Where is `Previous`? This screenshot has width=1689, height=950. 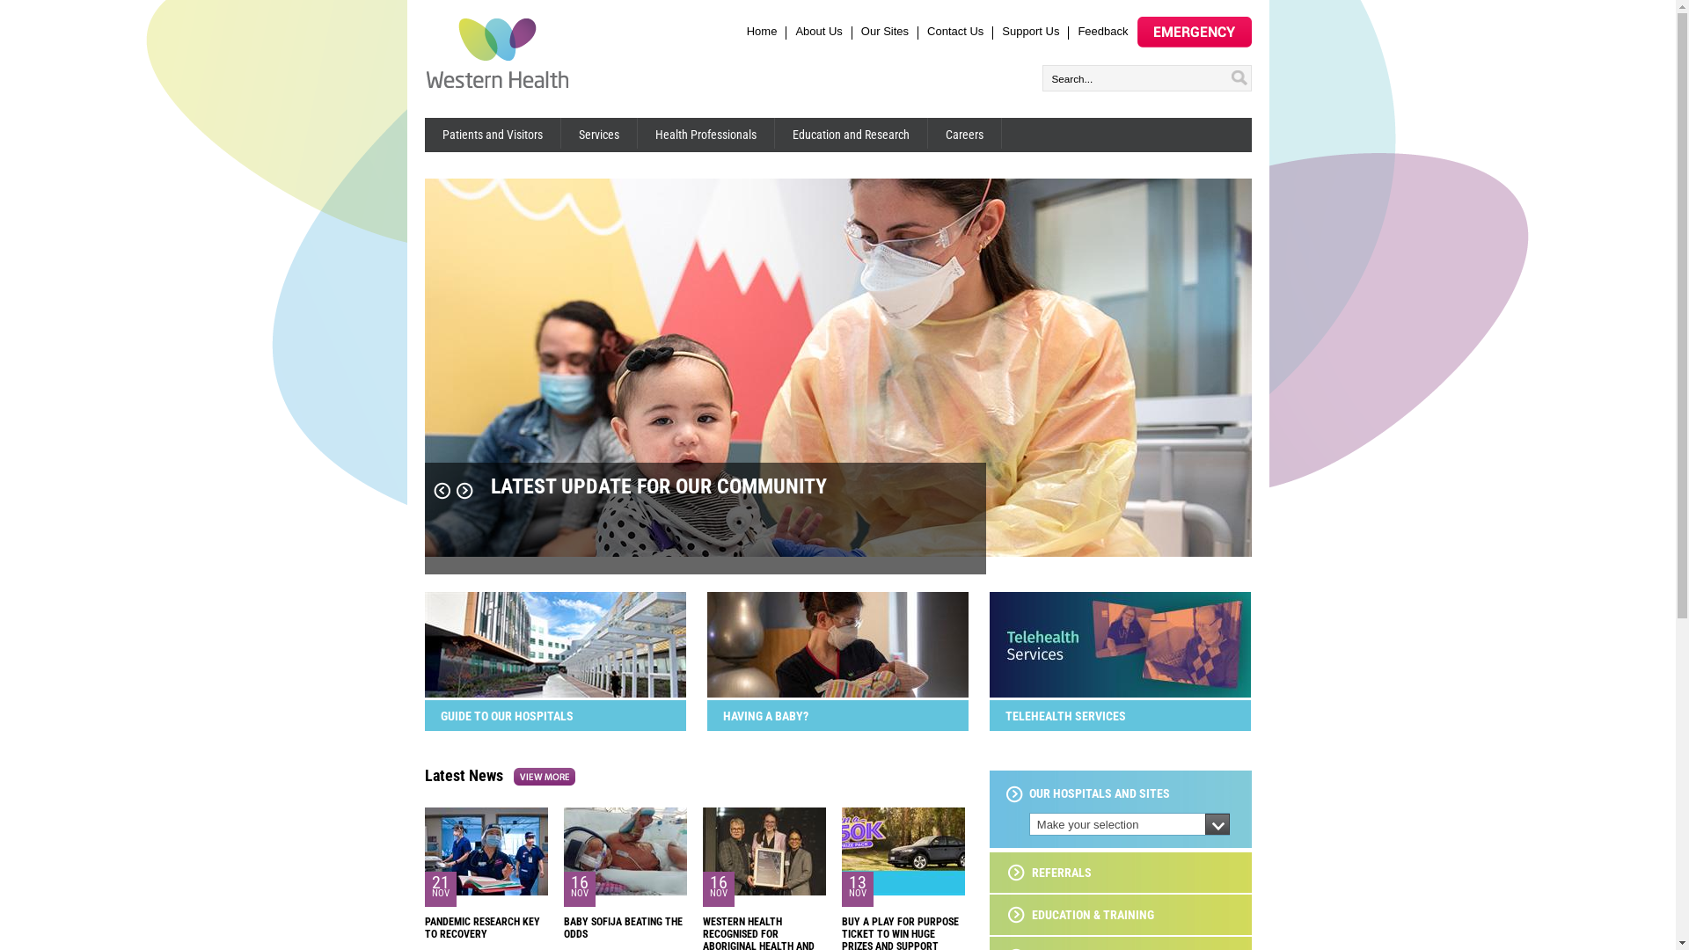
Previous is located at coordinates (442, 491).